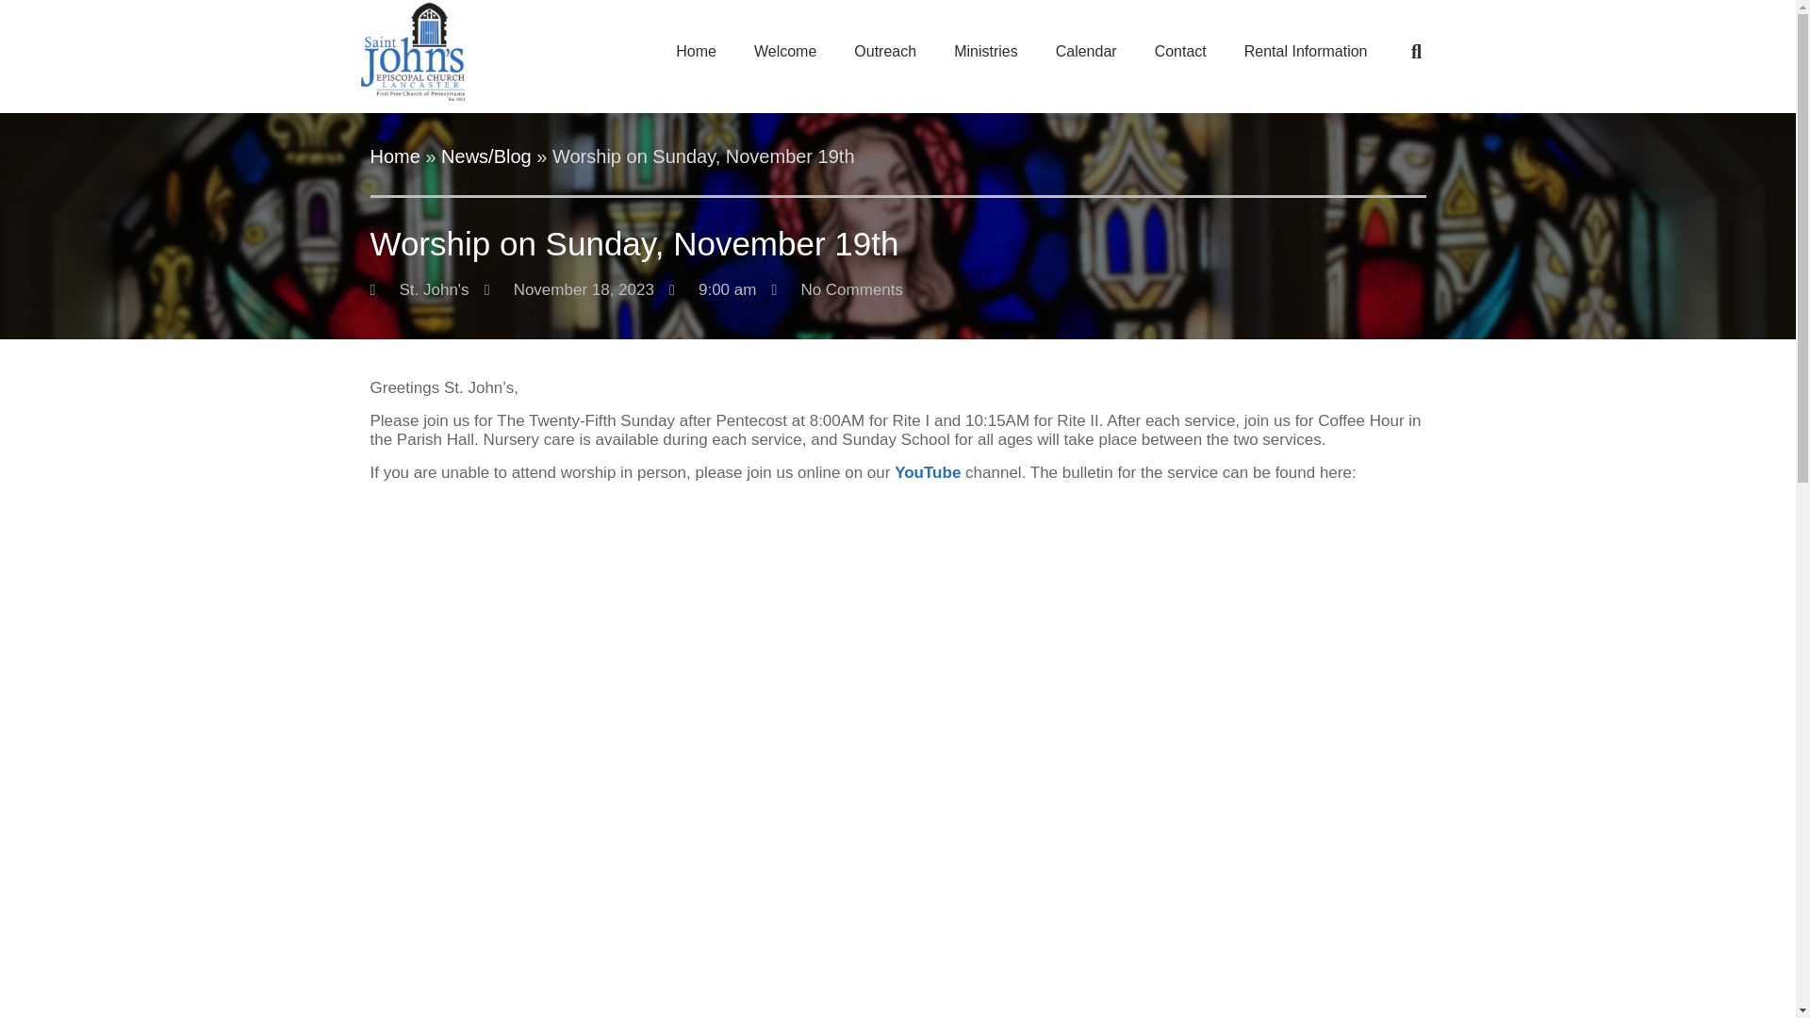 This screenshot has width=1810, height=1018. What do you see at coordinates (1180, 51) in the screenshot?
I see `Contact` at bounding box center [1180, 51].